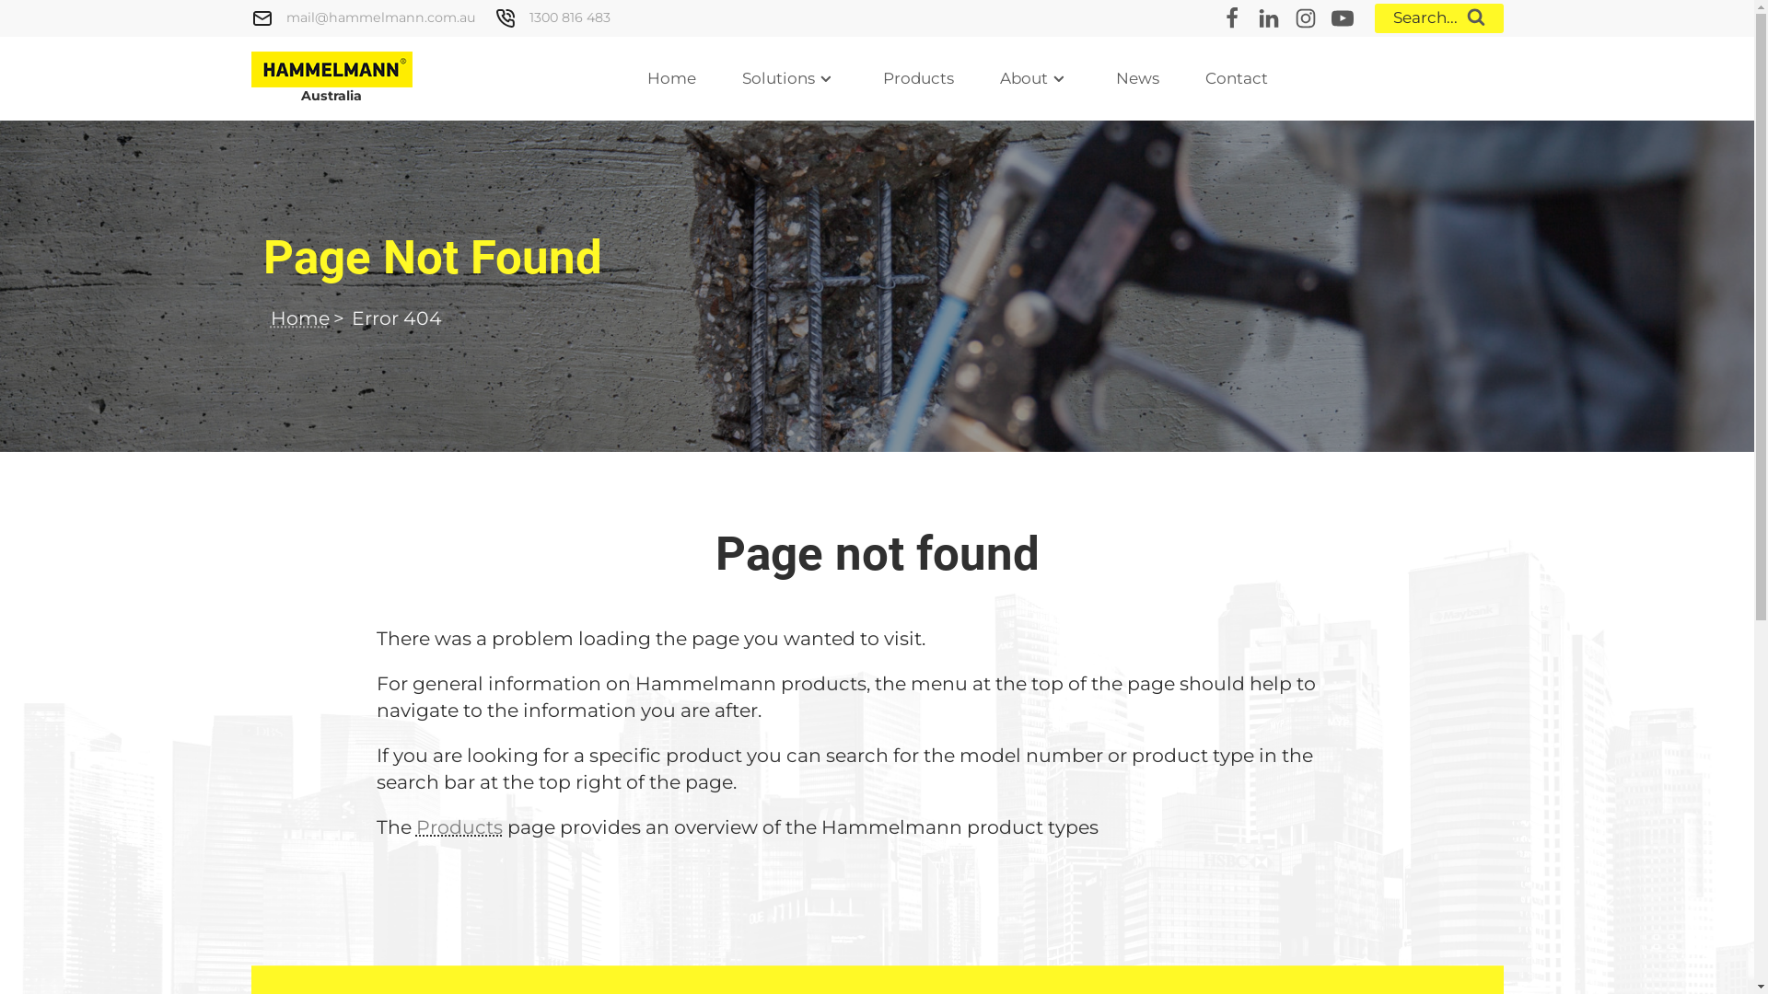  I want to click on Search, so click(34, 14).